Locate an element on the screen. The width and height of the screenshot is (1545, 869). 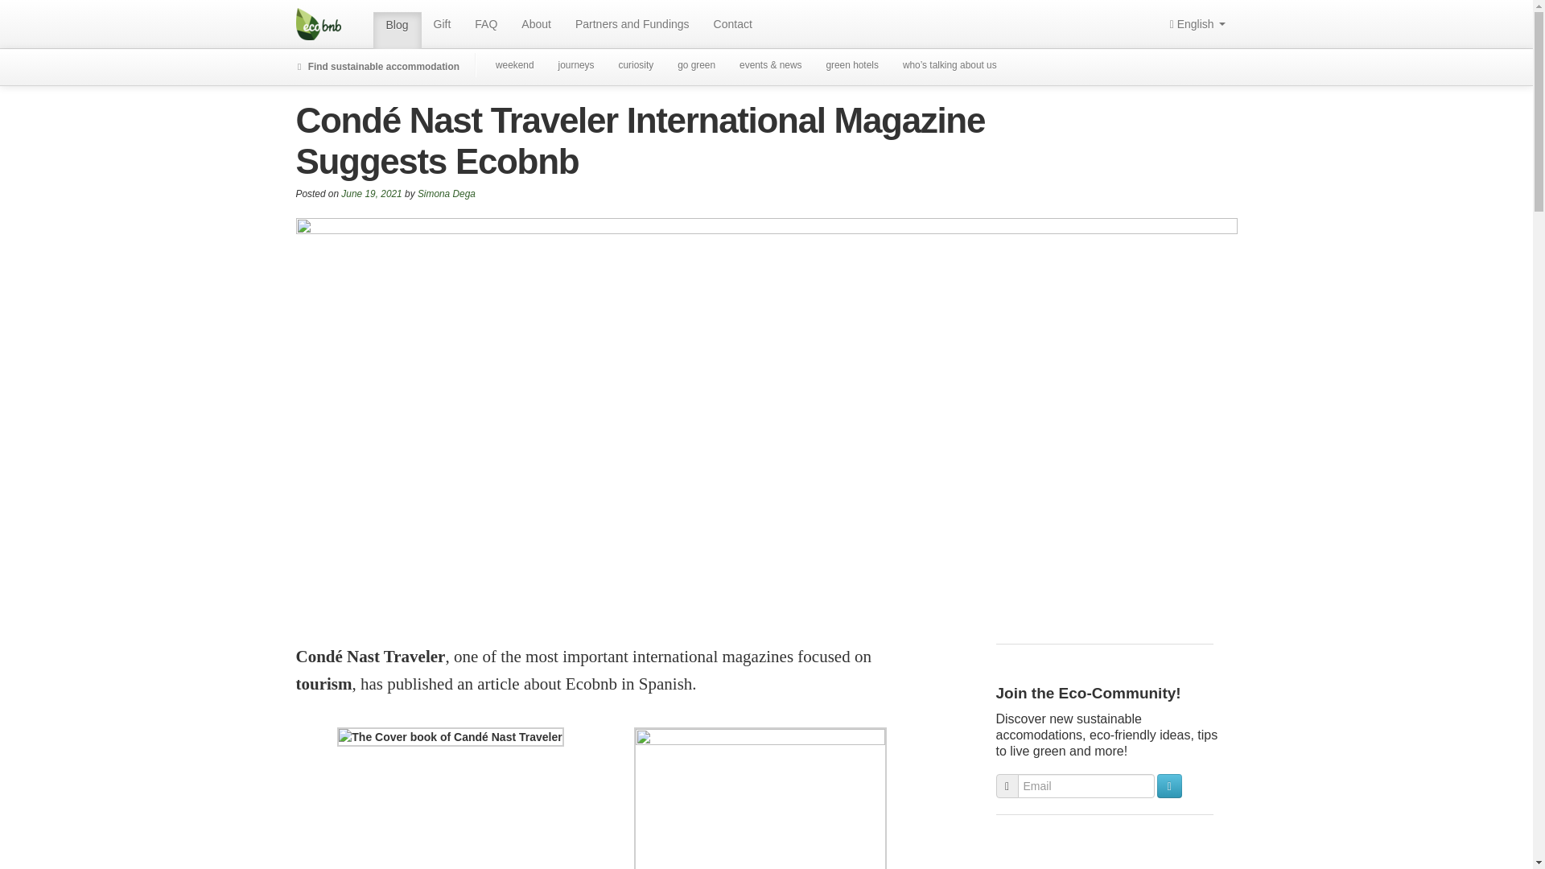
Blog is located at coordinates (398, 31).